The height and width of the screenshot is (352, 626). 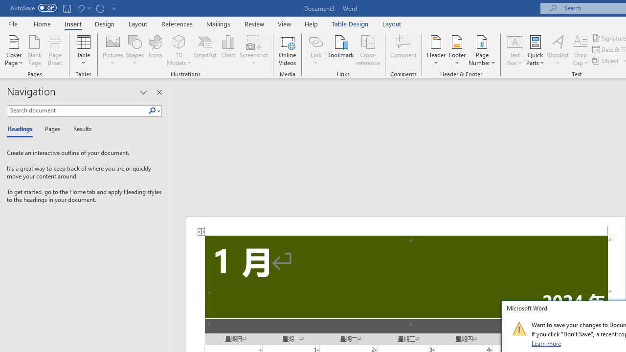 I want to click on Help, so click(x=312, y=23).